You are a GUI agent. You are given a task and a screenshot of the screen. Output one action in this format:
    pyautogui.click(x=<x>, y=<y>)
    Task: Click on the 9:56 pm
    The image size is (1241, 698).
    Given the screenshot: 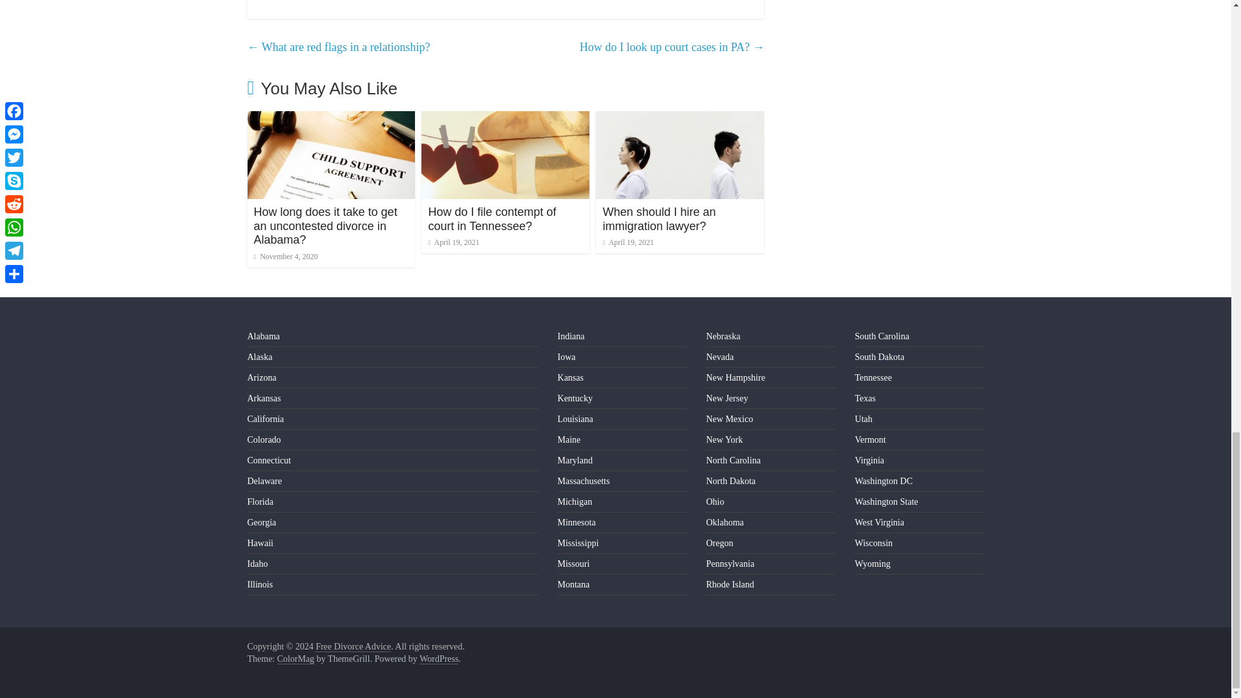 What is the action you would take?
    pyautogui.click(x=285, y=256)
    